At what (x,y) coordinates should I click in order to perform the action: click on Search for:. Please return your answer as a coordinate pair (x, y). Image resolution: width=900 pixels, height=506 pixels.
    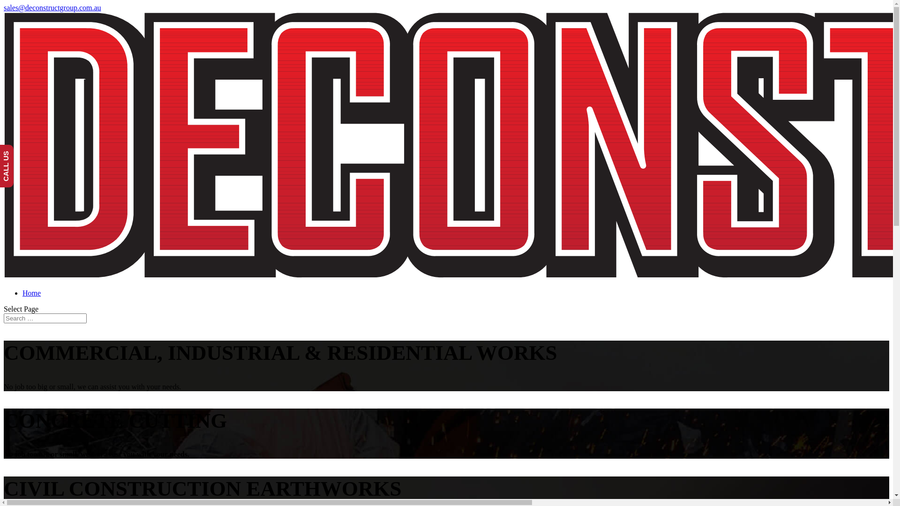
    Looking at the image, I should click on (45, 319).